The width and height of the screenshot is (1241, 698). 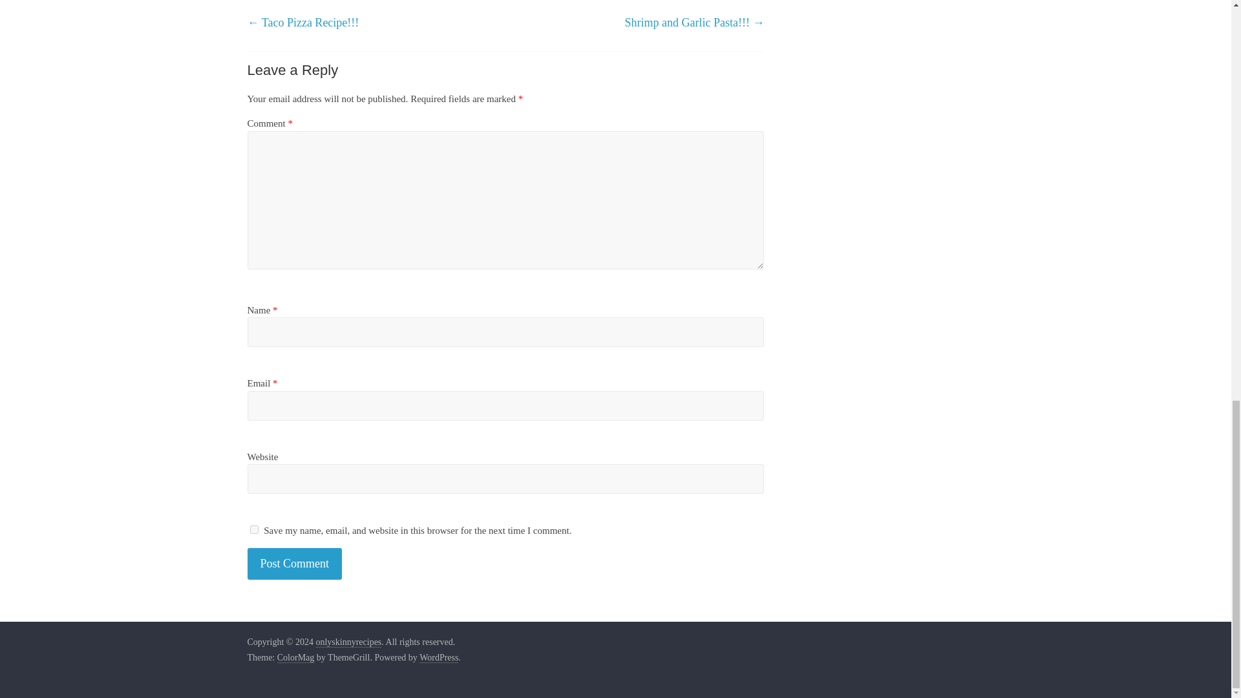 I want to click on onlyskinnyrecipes, so click(x=348, y=642).